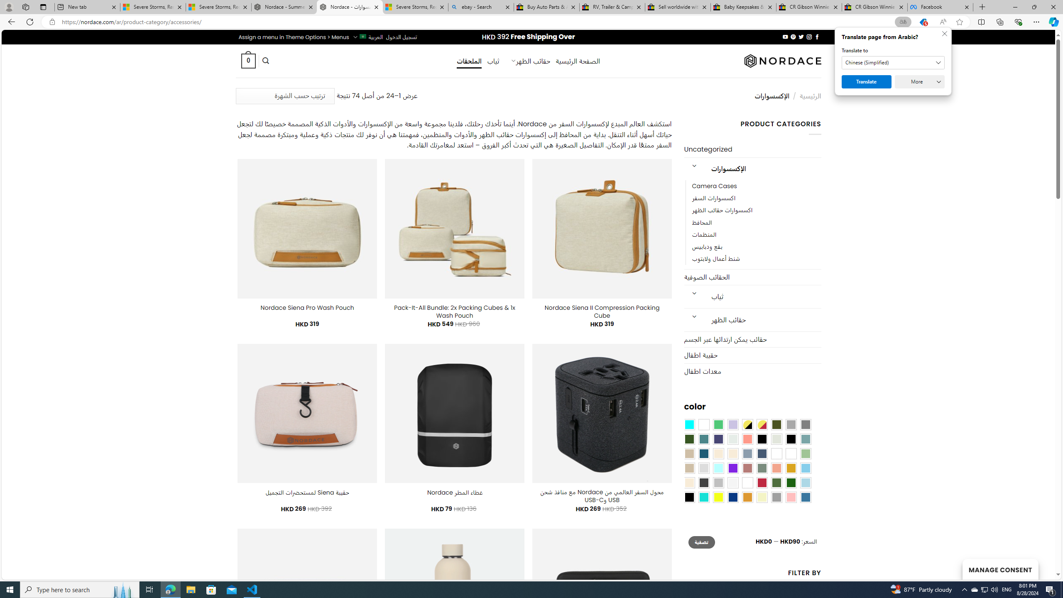  Describe the element at coordinates (703, 468) in the screenshot. I see `Light-Gray` at that location.